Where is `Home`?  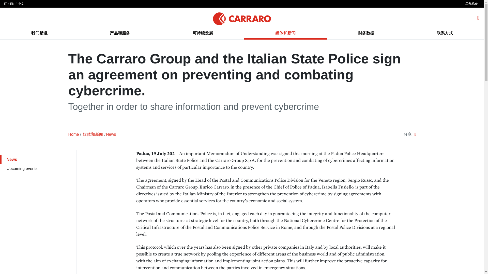
Home is located at coordinates (73, 134).